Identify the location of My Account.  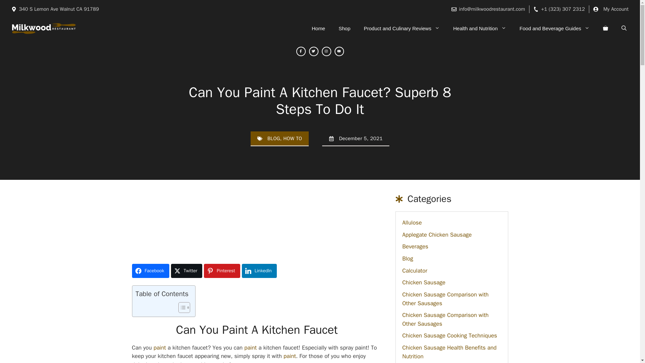
(615, 9).